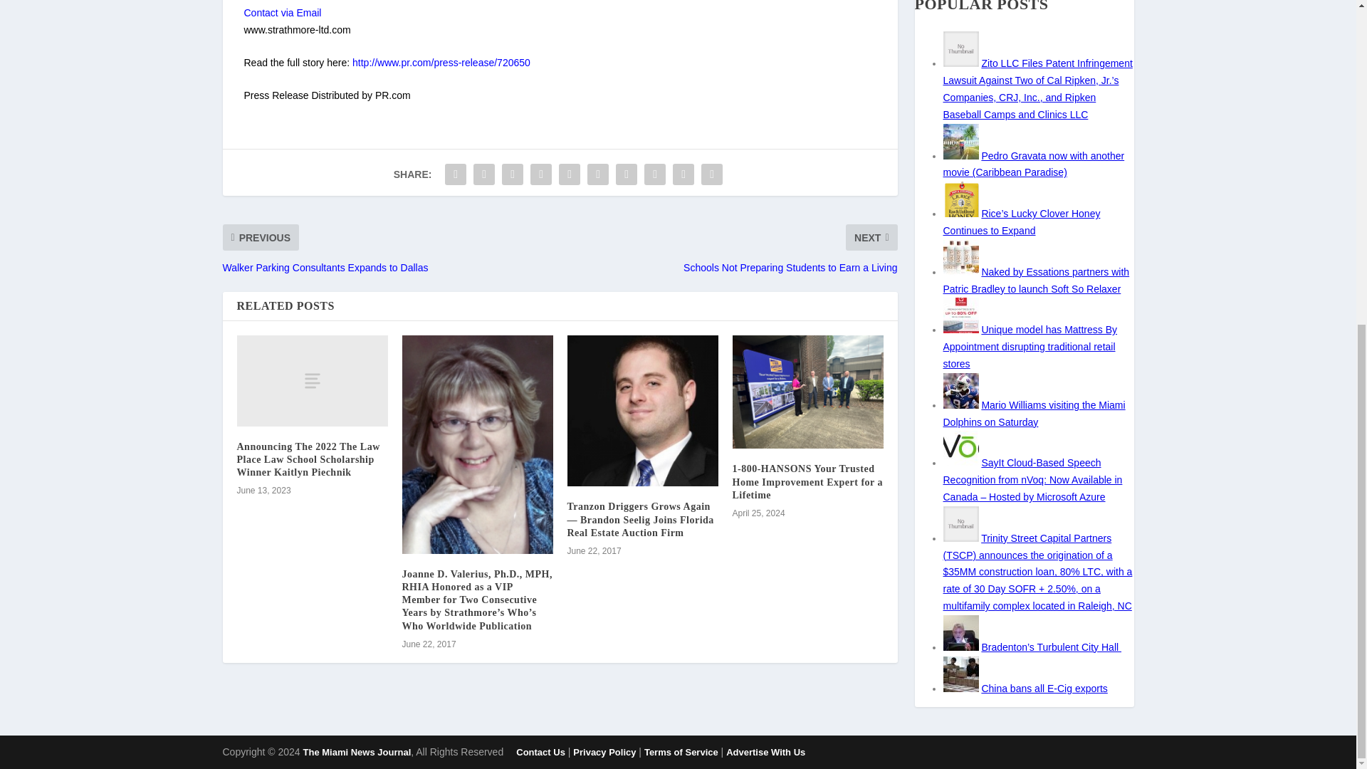  Describe the element at coordinates (282, 12) in the screenshot. I see `Contact via Email` at that location.